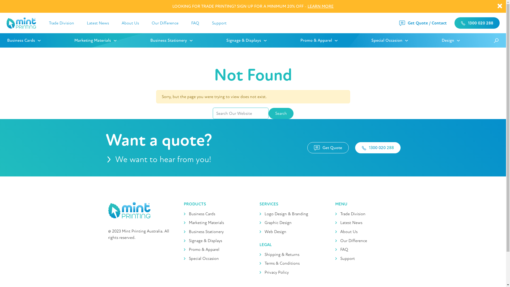 The width and height of the screenshot is (510, 287). I want to click on 1300 020 288, so click(477, 23).